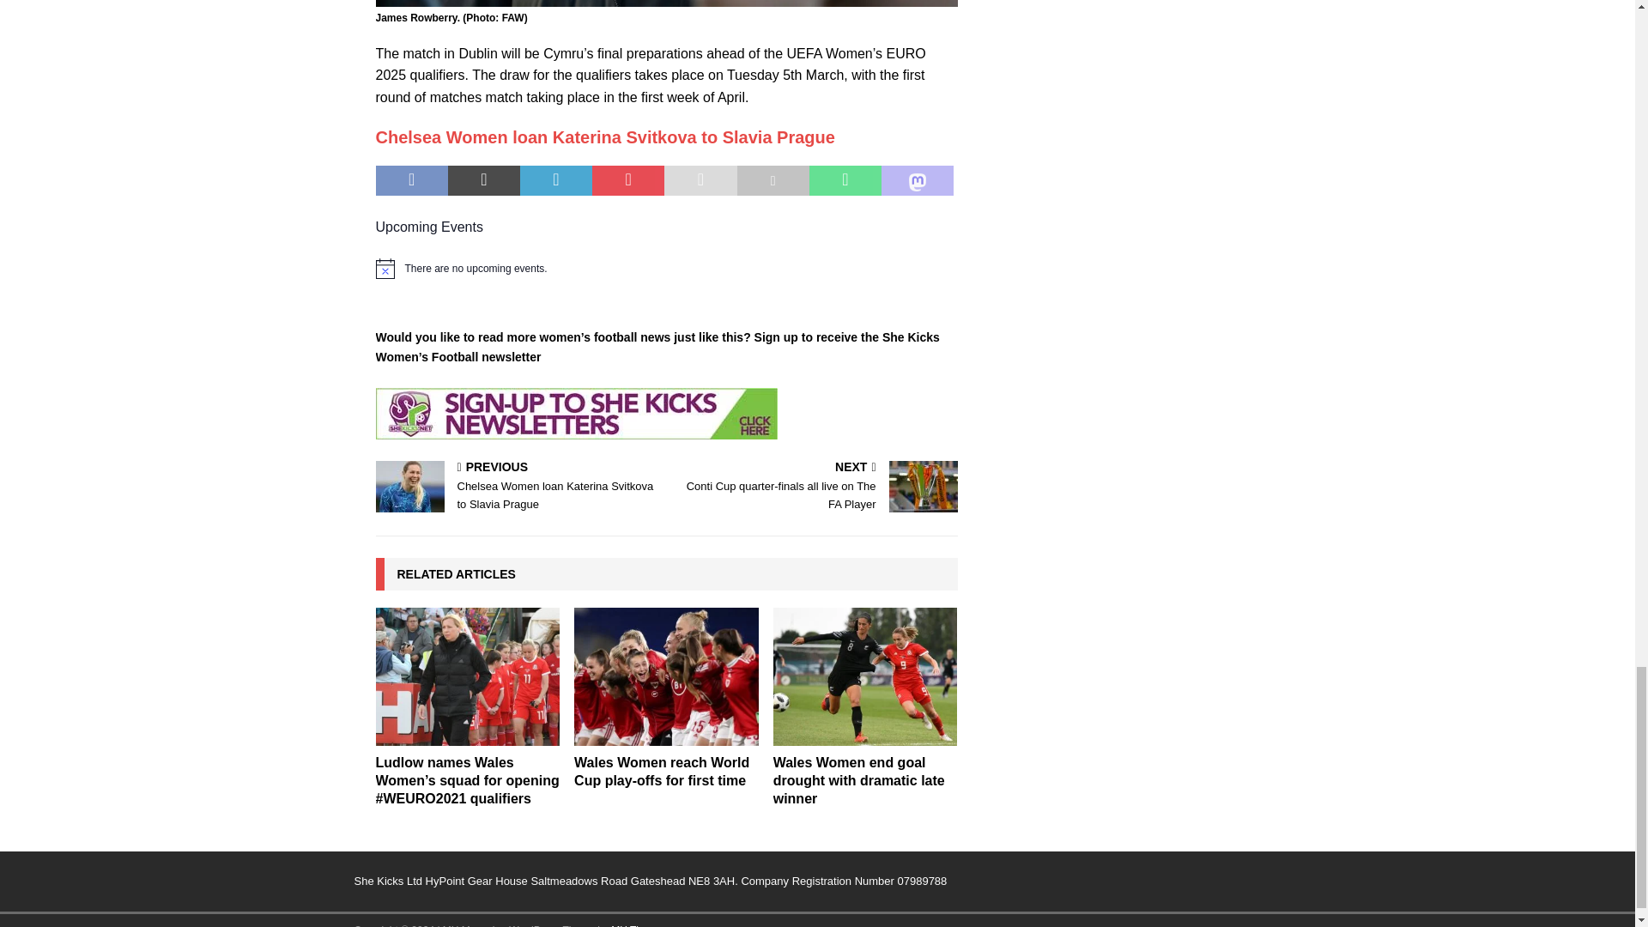 The width and height of the screenshot is (1648, 927). Describe the element at coordinates (484, 180) in the screenshot. I see `Tweet This Post` at that location.